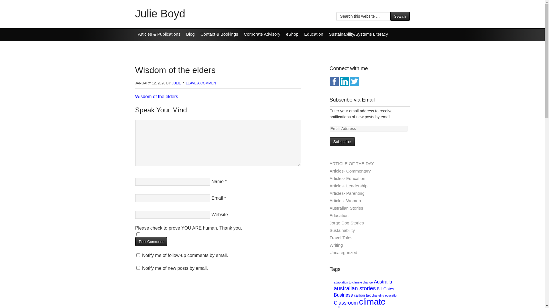 The image size is (549, 308). I want to click on Sustainability/Systems Literacy, so click(359, 34).